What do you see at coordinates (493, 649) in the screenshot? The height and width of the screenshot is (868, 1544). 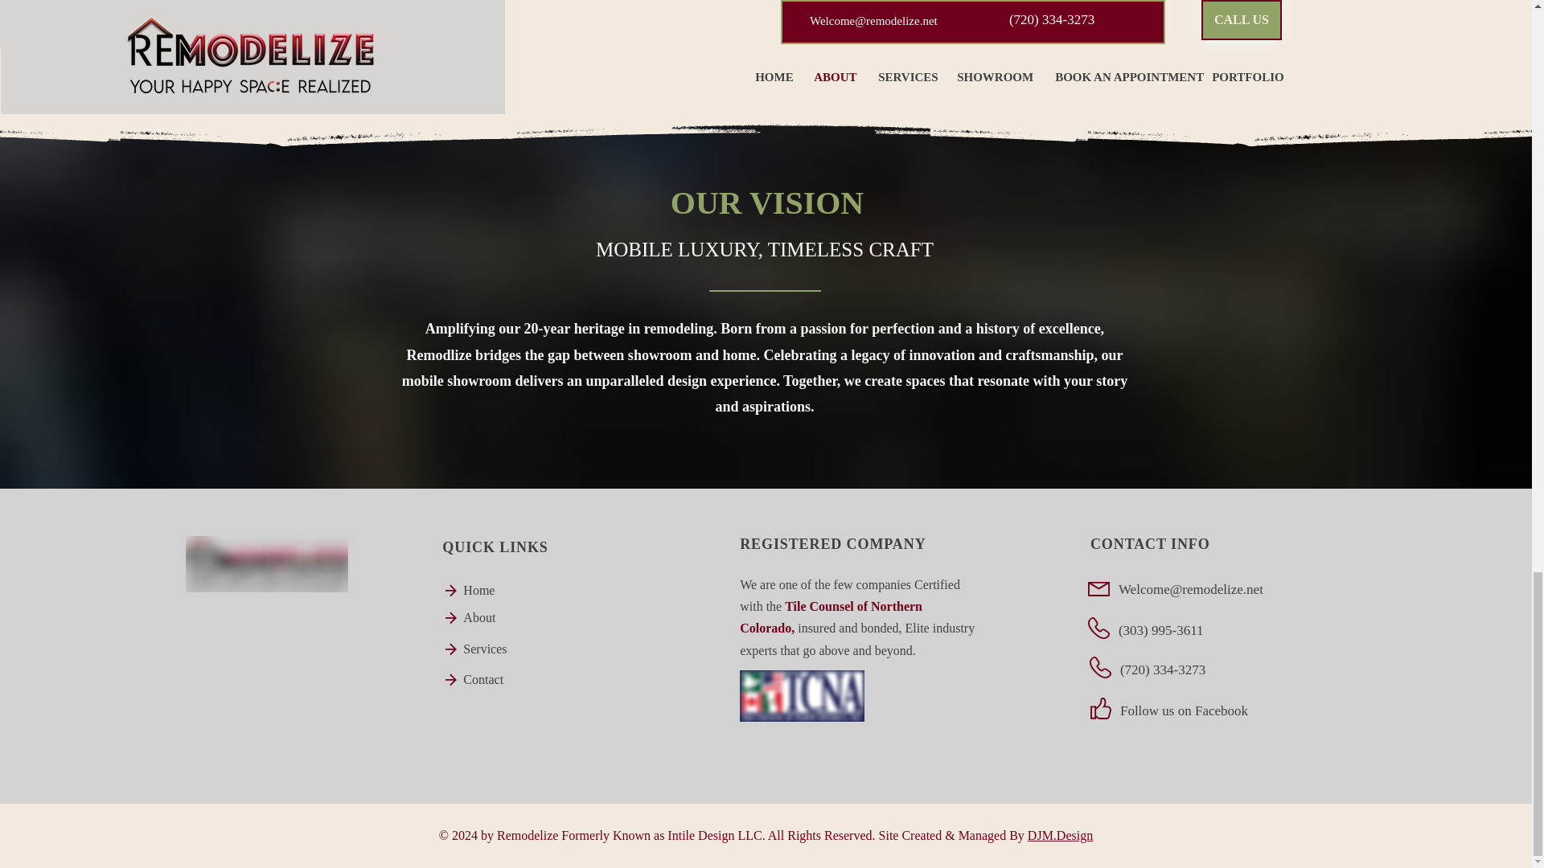 I see `Services` at bounding box center [493, 649].